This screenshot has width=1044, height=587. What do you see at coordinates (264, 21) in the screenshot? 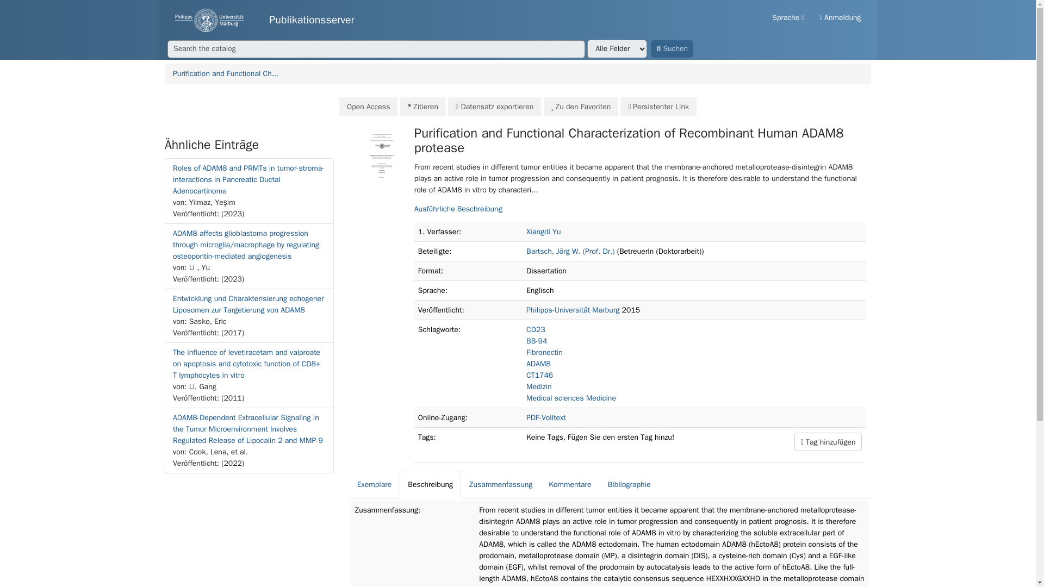
I see `Publikationsserver` at bounding box center [264, 21].